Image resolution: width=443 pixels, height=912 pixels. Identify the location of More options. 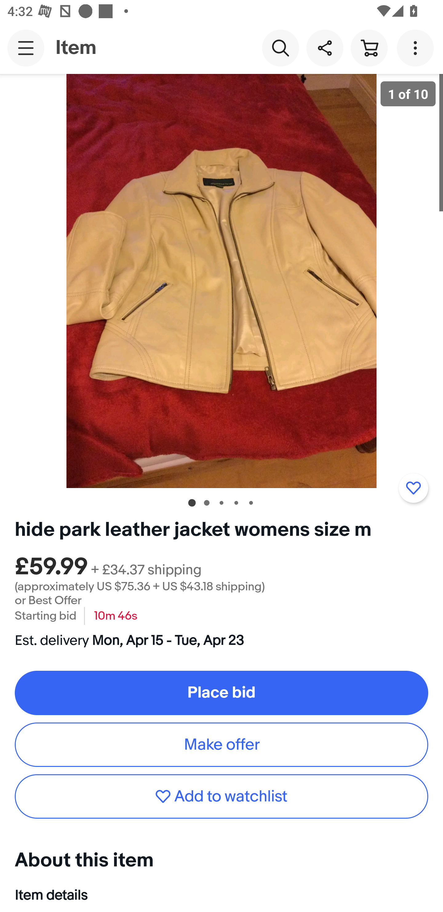
(417, 47).